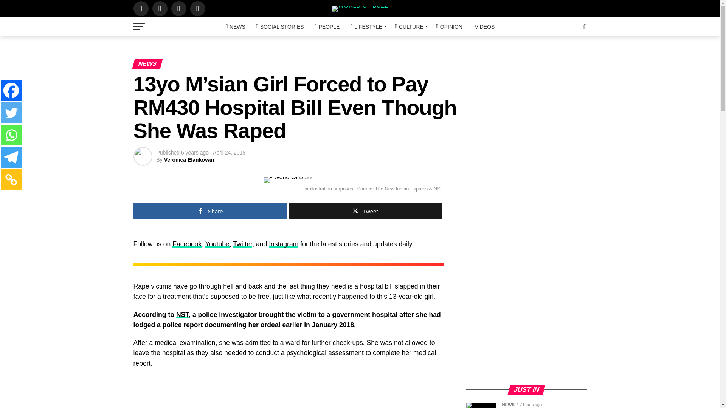 The height and width of the screenshot is (408, 726). I want to click on Copy Link, so click(11, 180).